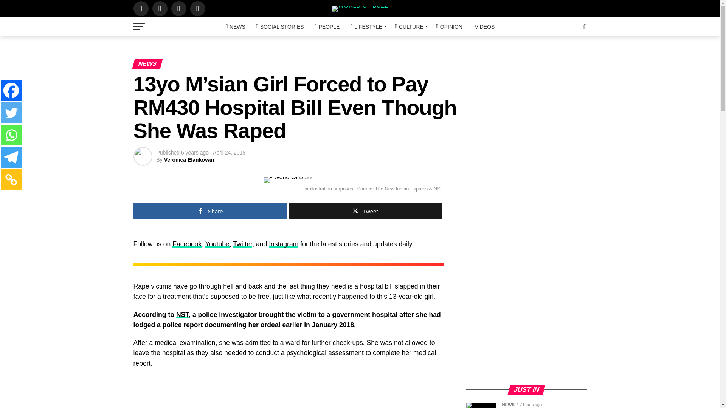 The height and width of the screenshot is (408, 726). I want to click on Copy Link, so click(11, 180).